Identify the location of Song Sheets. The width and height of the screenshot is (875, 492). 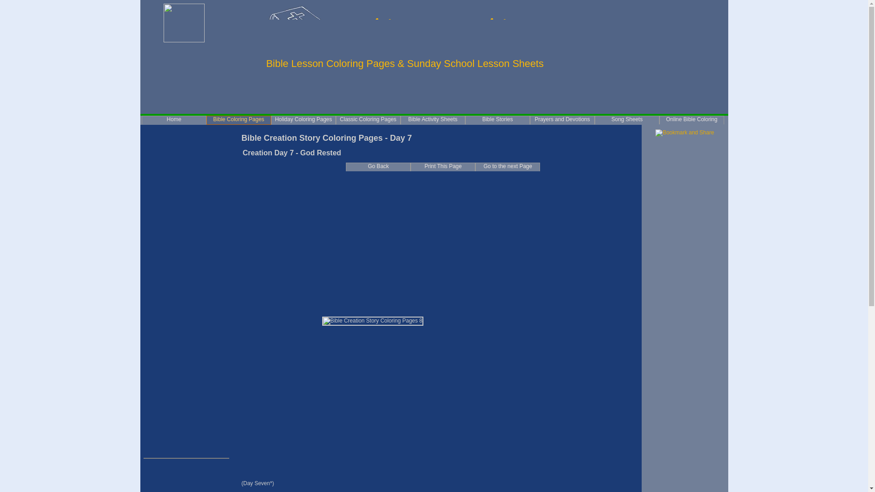
(627, 120).